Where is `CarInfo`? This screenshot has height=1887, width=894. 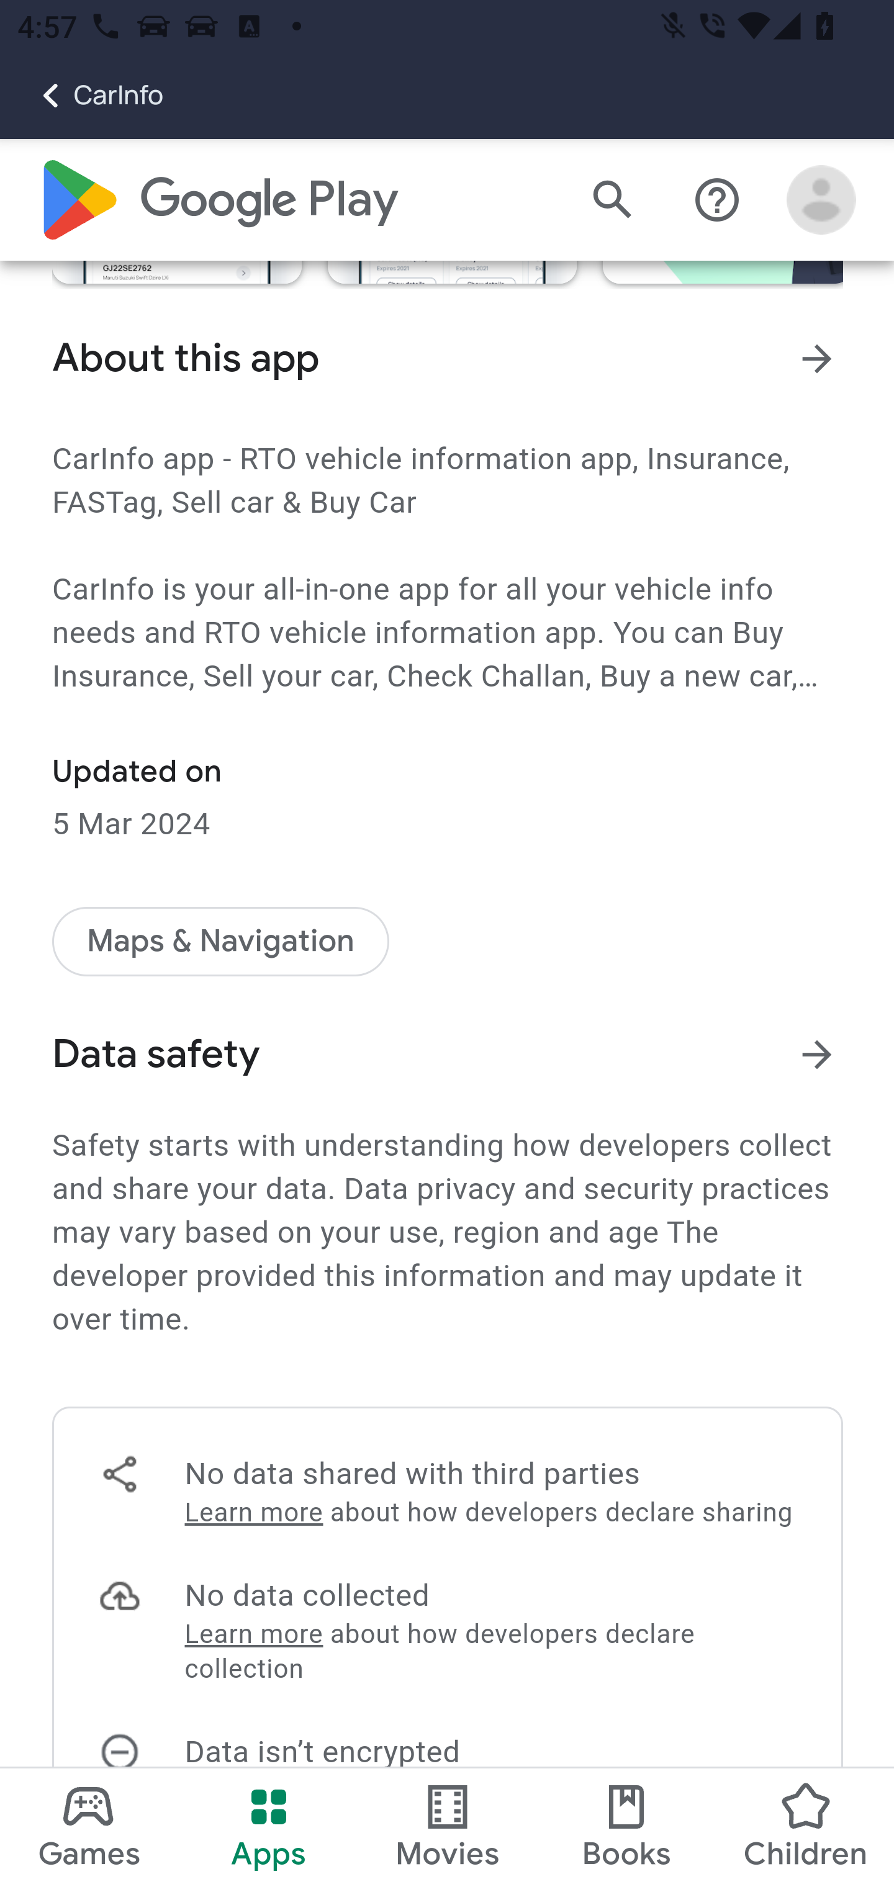 CarInfo is located at coordinates (82, 96).